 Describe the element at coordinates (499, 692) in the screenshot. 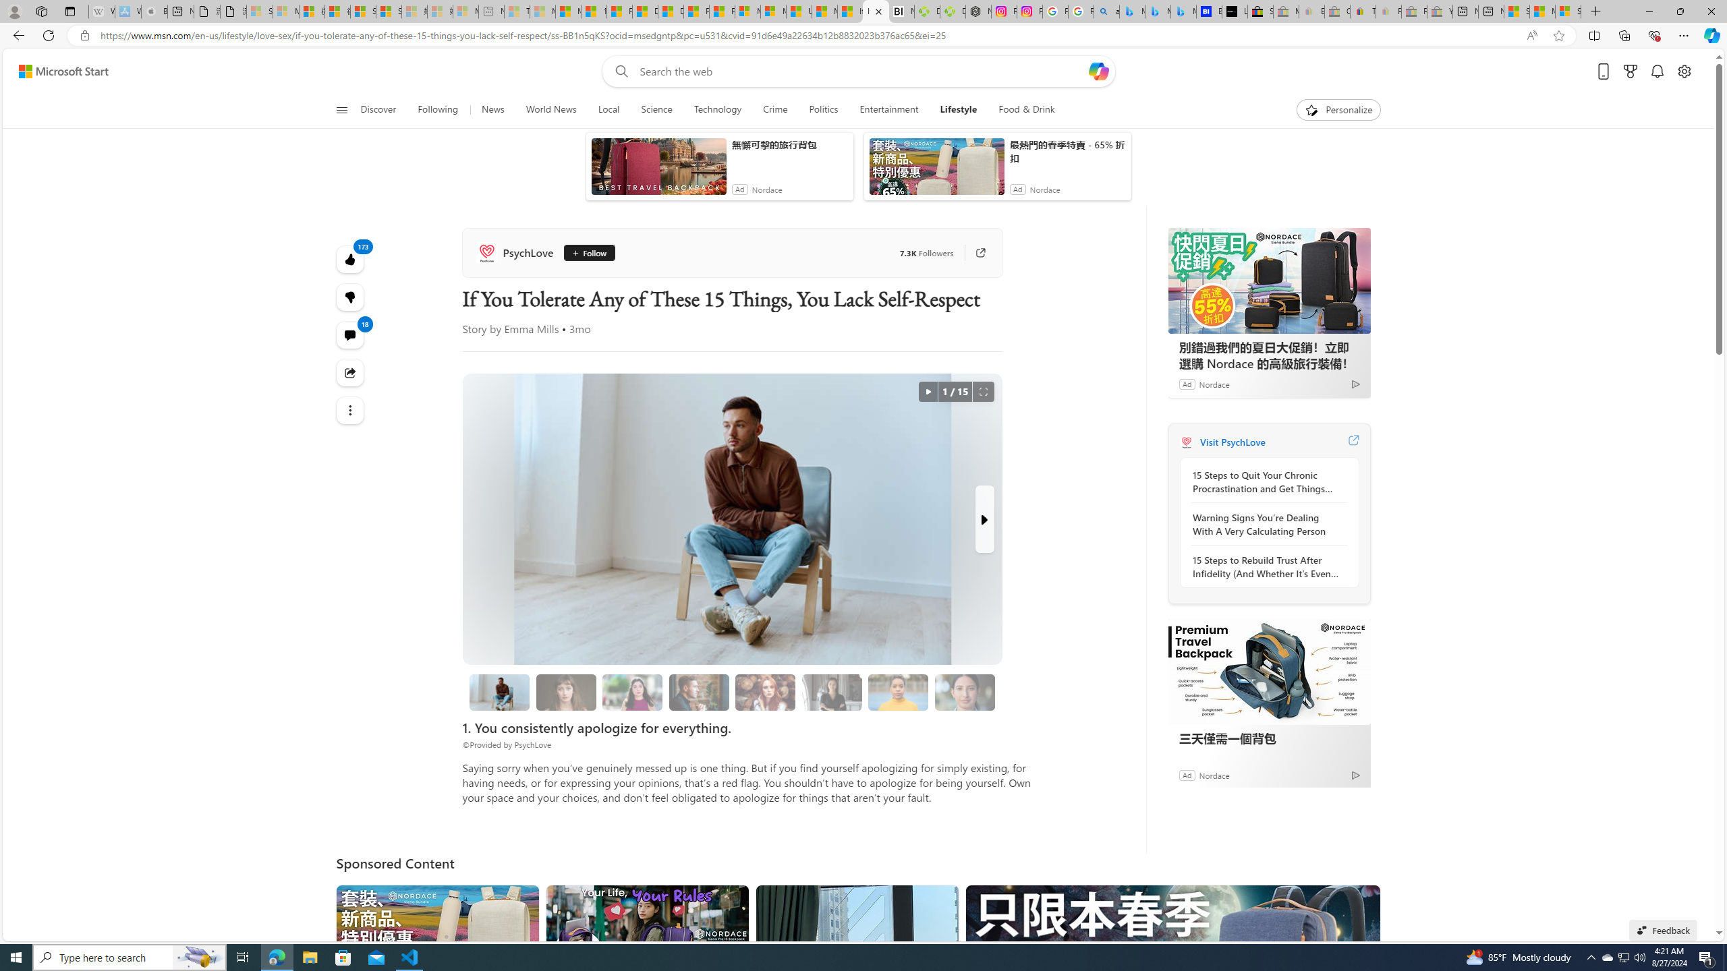

I see `3. Put some thought into it.` at that location.